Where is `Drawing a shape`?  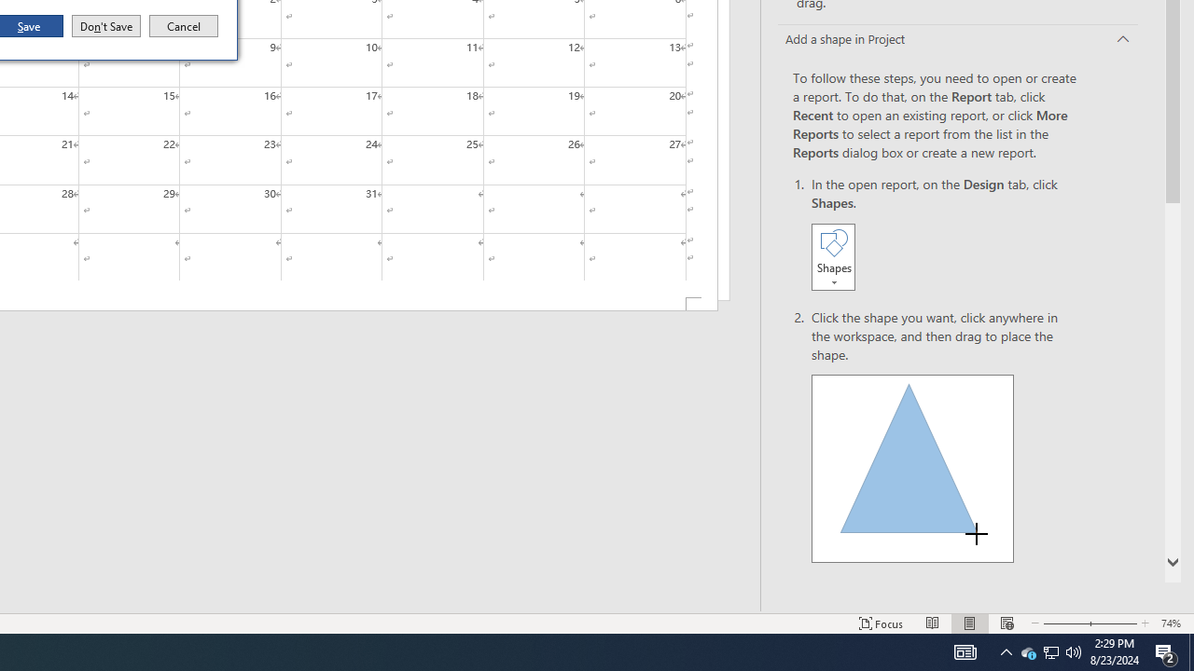
Drawing a shape is located at coordinates (912, 468).